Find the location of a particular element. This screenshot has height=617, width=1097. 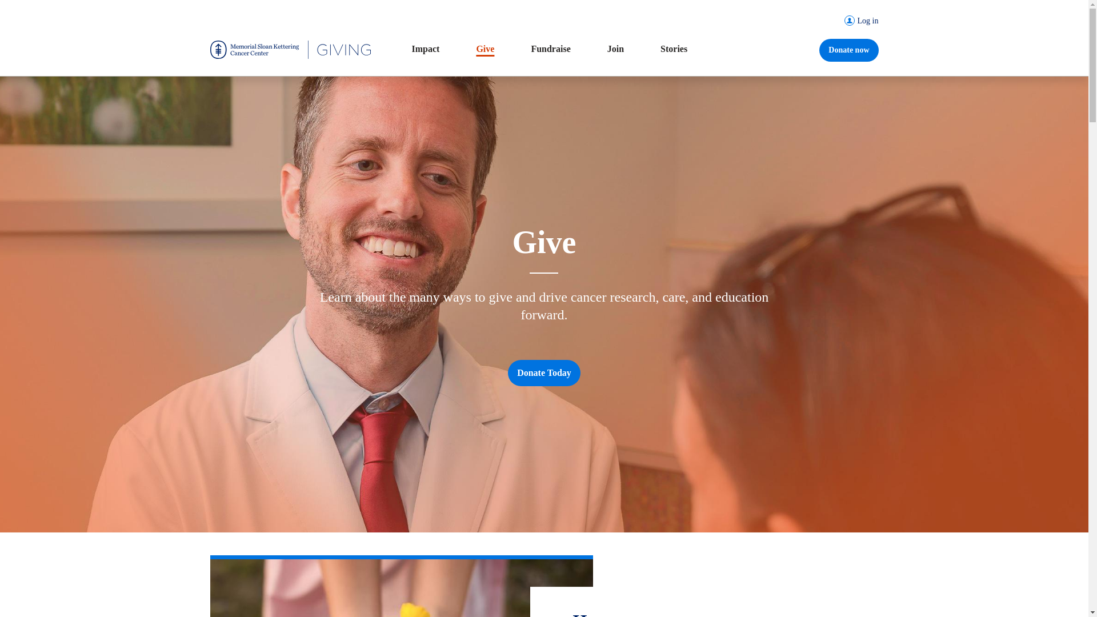

Give is located at coordinates (485, 49).